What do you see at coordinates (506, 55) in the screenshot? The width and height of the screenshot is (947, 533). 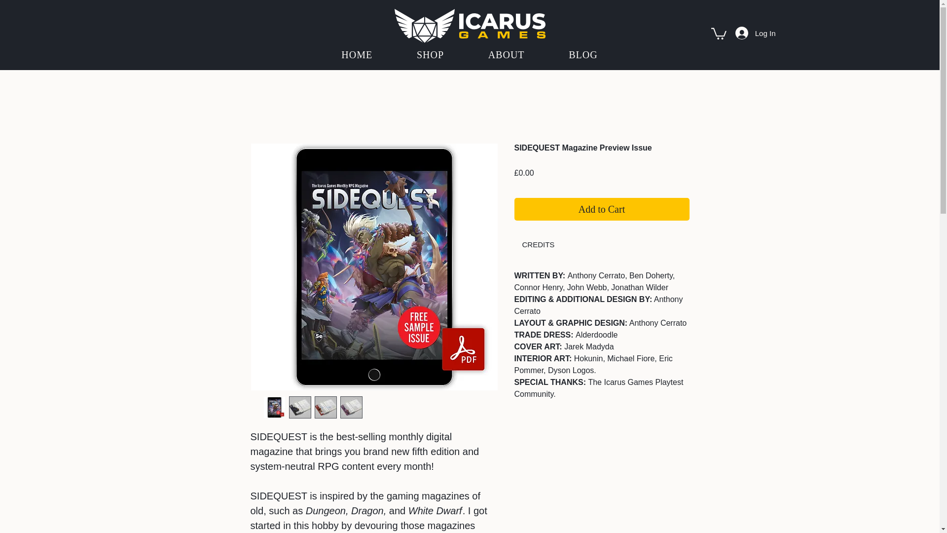 I see `ABOUT` at bounding box center [506, 55].